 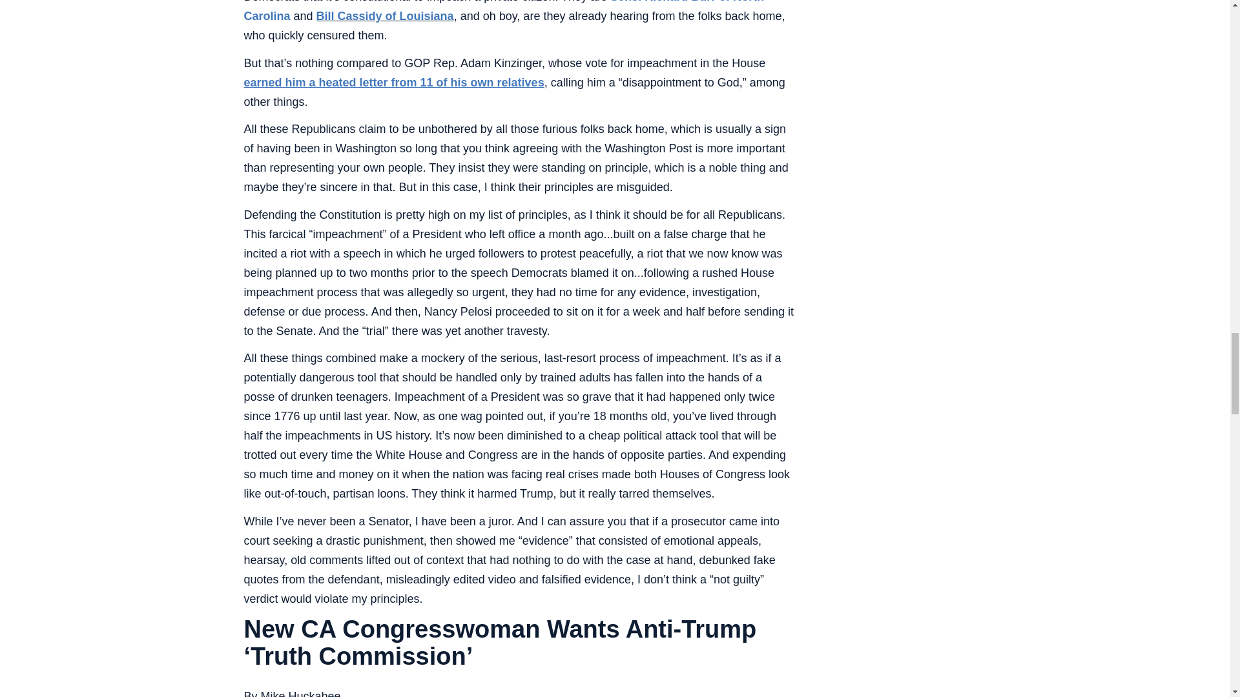 What do you see at coordinates (504, 11) in the screenshot?
I see `Sens. Richard Burr of North Carolina` at bounding box center [504, 11].